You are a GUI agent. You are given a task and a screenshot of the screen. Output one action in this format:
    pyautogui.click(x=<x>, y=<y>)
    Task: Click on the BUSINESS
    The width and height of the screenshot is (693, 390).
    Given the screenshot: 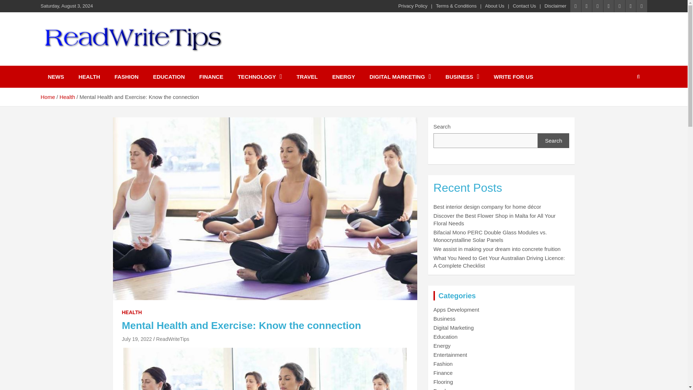 What is the action you would take?
    pyautogui.click(x=462, y=77)
    